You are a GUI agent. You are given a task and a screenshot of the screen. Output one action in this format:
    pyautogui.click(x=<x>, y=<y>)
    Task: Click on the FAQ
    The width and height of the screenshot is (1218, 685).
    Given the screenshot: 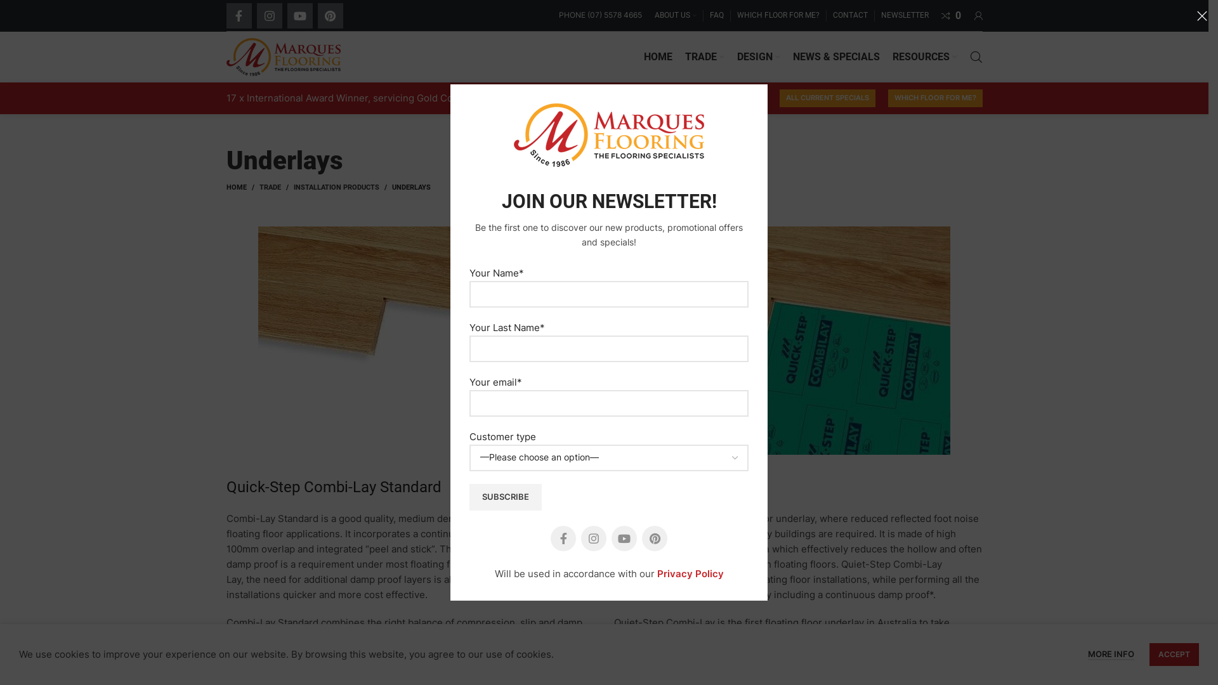 What is the action you would take?
    pyautogui.click(x=716, y=15)
    